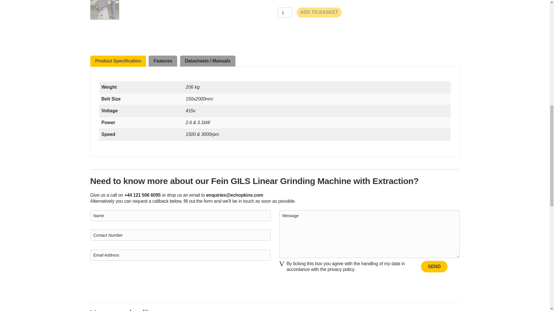 The width and height of the screenshot is (554, 311). What do you see at coordinates (285, 12) in the screenshot?
I see `1` at bounding box center [285, 12].